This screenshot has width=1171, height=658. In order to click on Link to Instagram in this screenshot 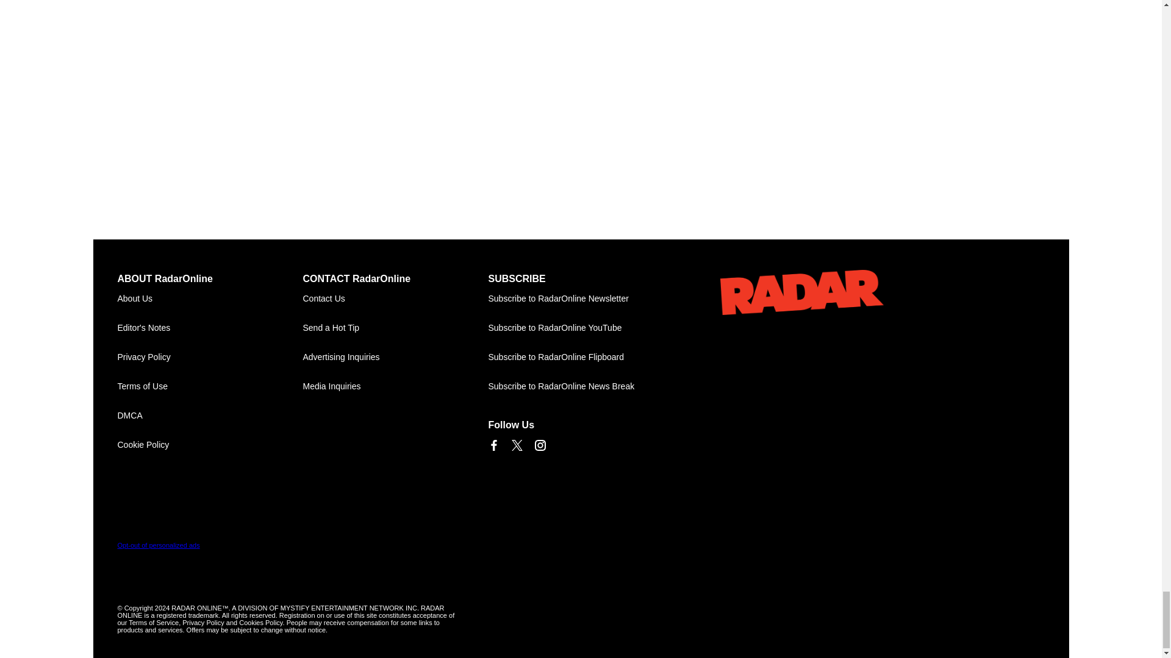, I will do `click(539, 445)`.